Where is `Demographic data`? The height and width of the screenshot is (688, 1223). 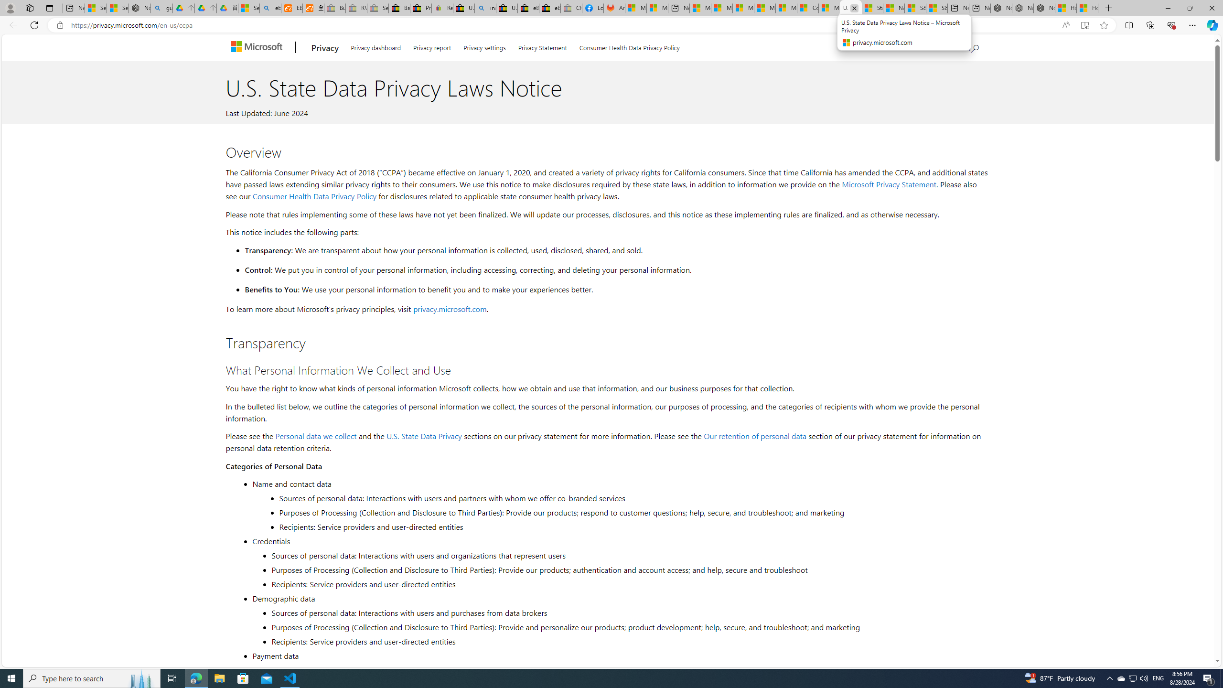 Demographic data is located at coordinates (619, 598).